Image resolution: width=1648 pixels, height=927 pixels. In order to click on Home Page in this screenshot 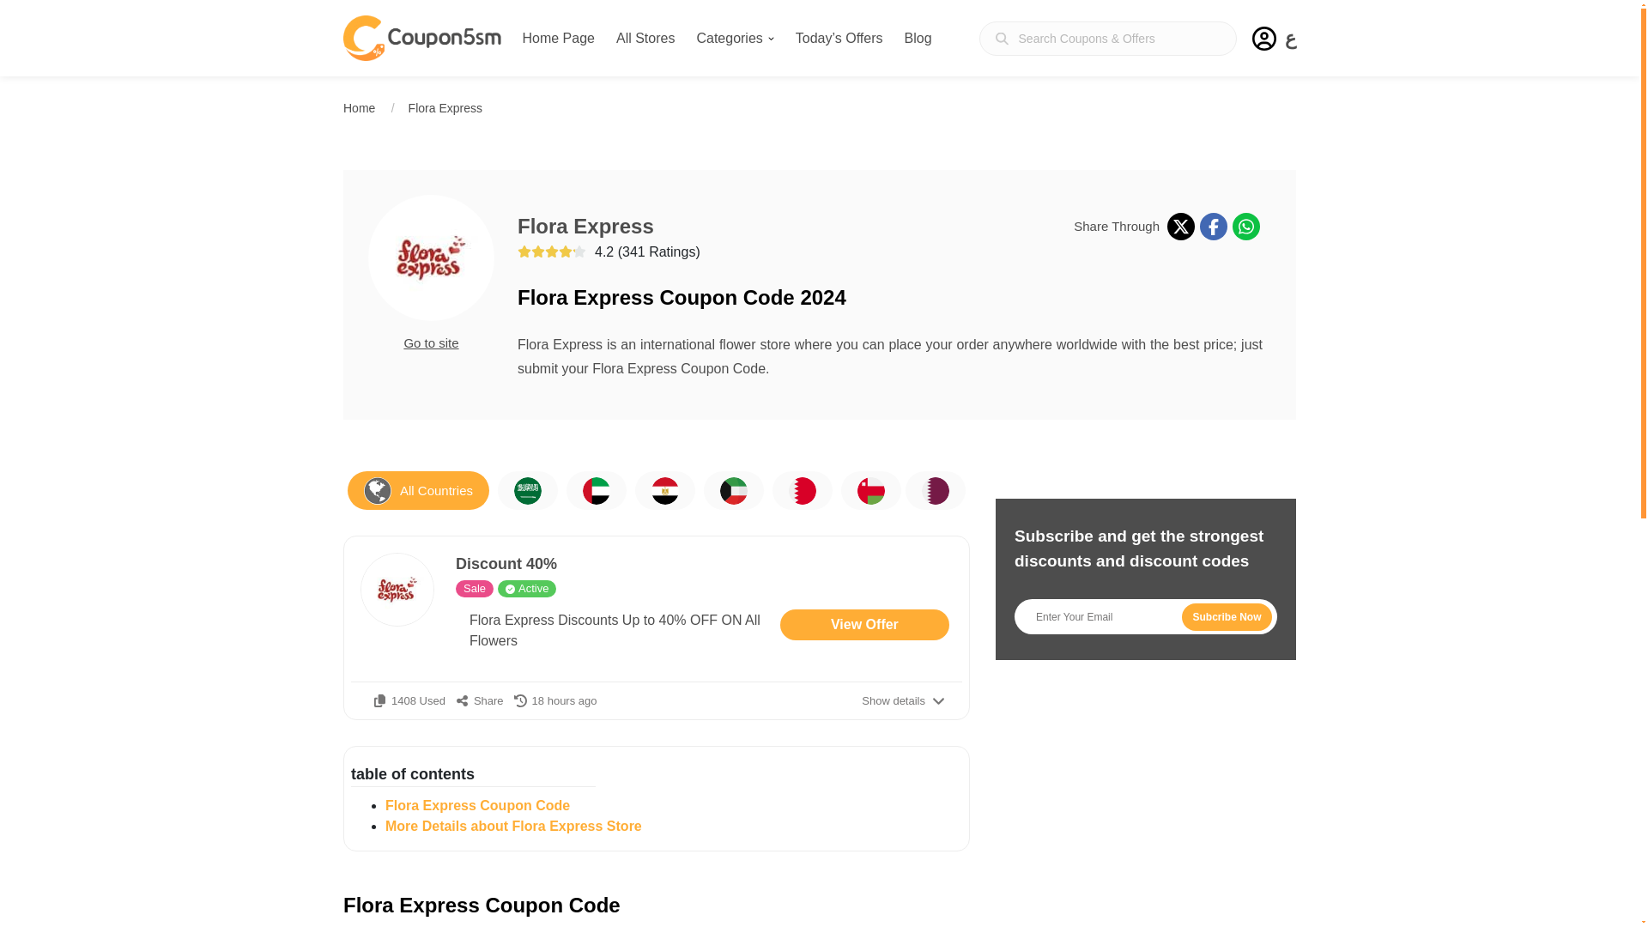, I will do `click(558, 38)`.